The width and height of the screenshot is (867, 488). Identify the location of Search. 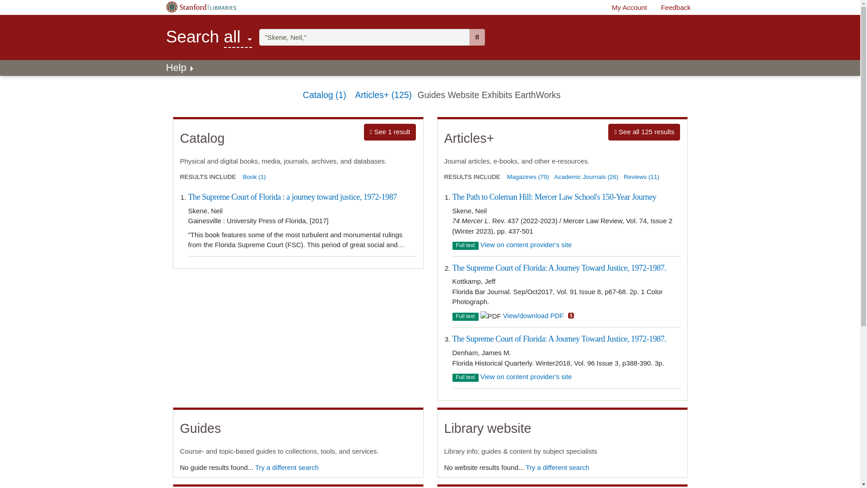
(238, 36).